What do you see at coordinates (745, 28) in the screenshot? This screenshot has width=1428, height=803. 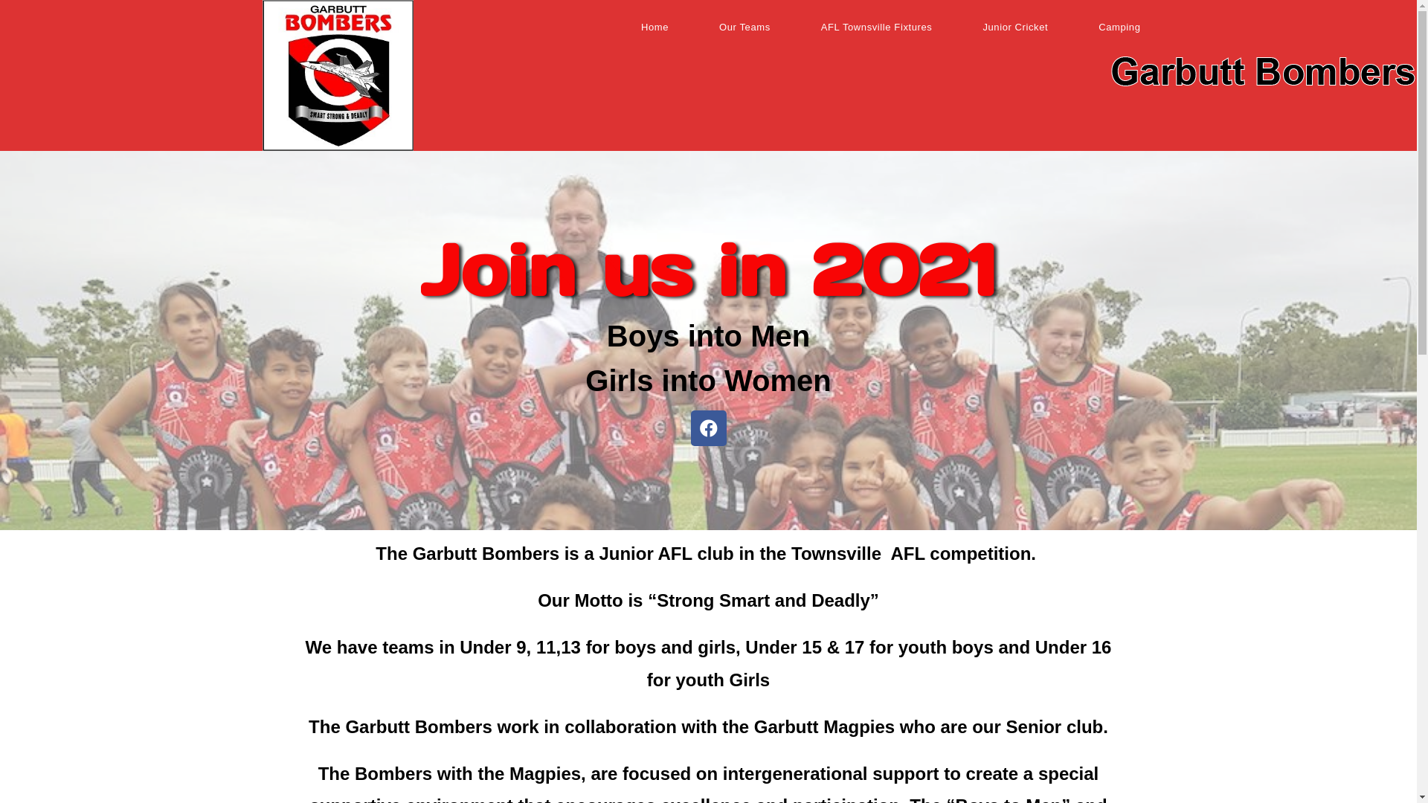 I see `Our Teams` at bounding box center [745, 28].